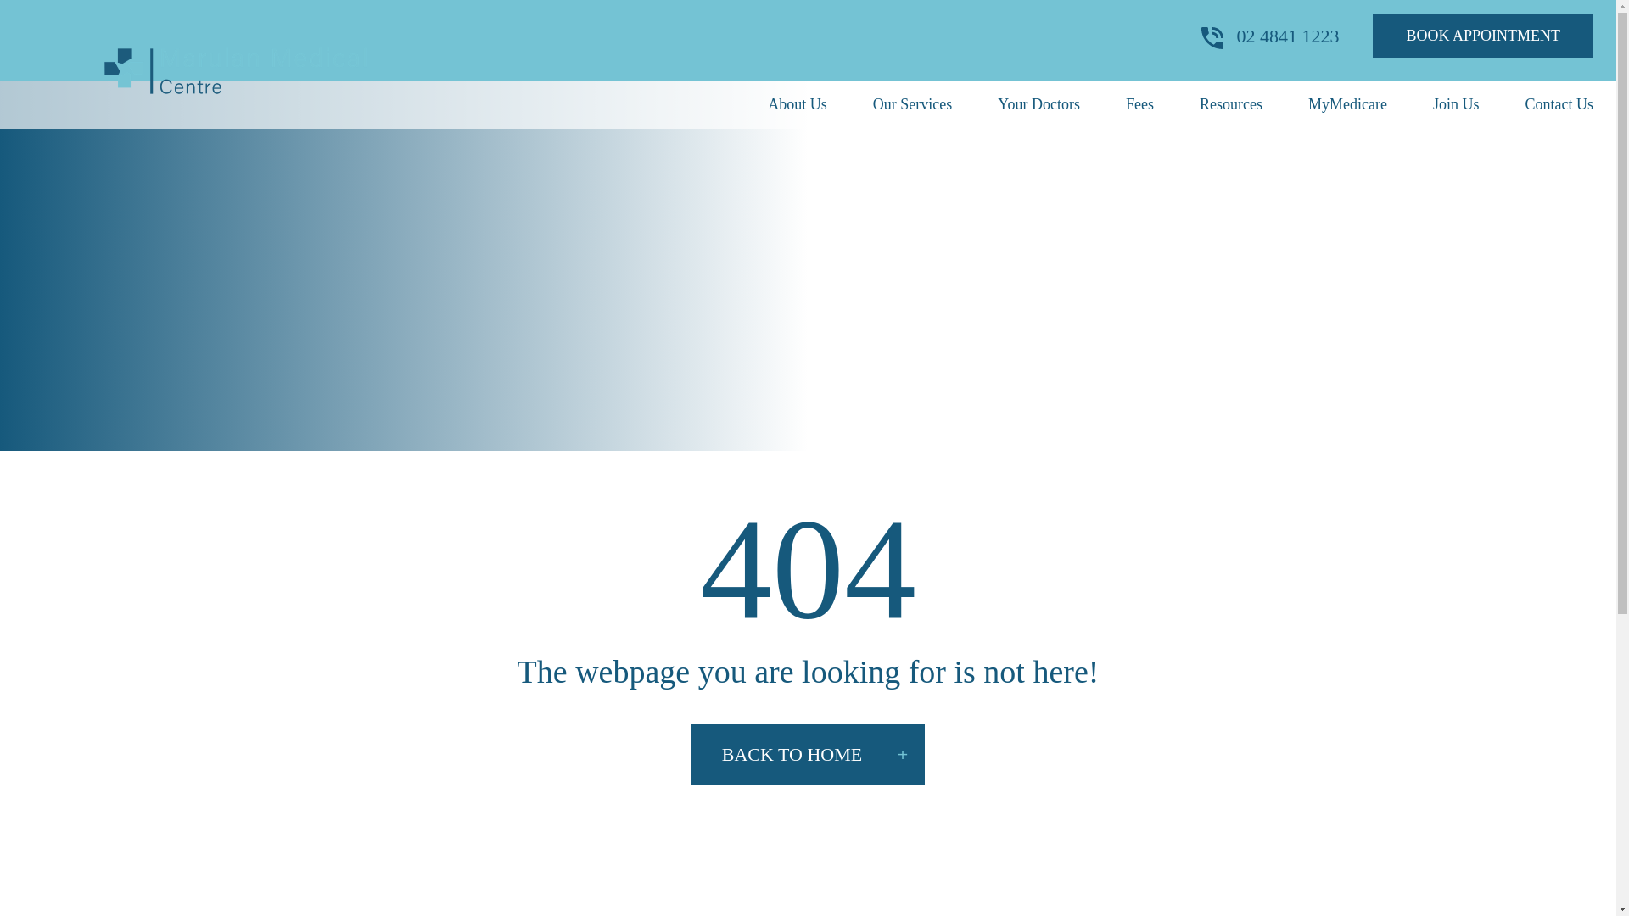 This screenshot has width=1629, height=916. What do you see at coordinates (1038, 103) in the screenshot?
I see `Your Doctors` at bounding box center [1038, 103].